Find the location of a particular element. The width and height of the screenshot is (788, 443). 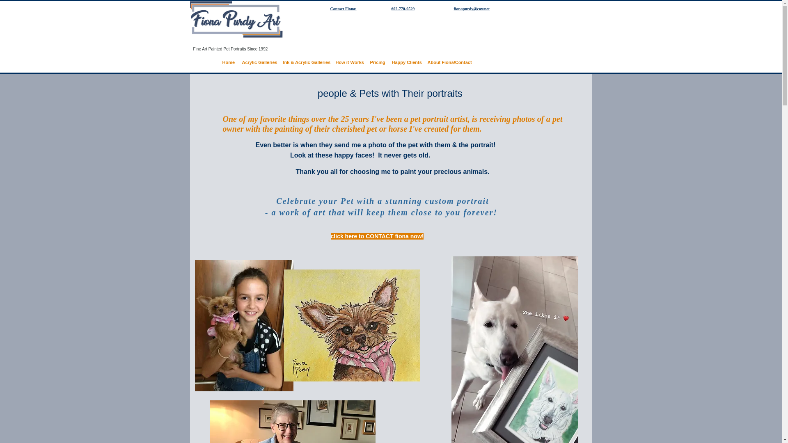

Contact Fiona: is located at coordinates (343, 9).